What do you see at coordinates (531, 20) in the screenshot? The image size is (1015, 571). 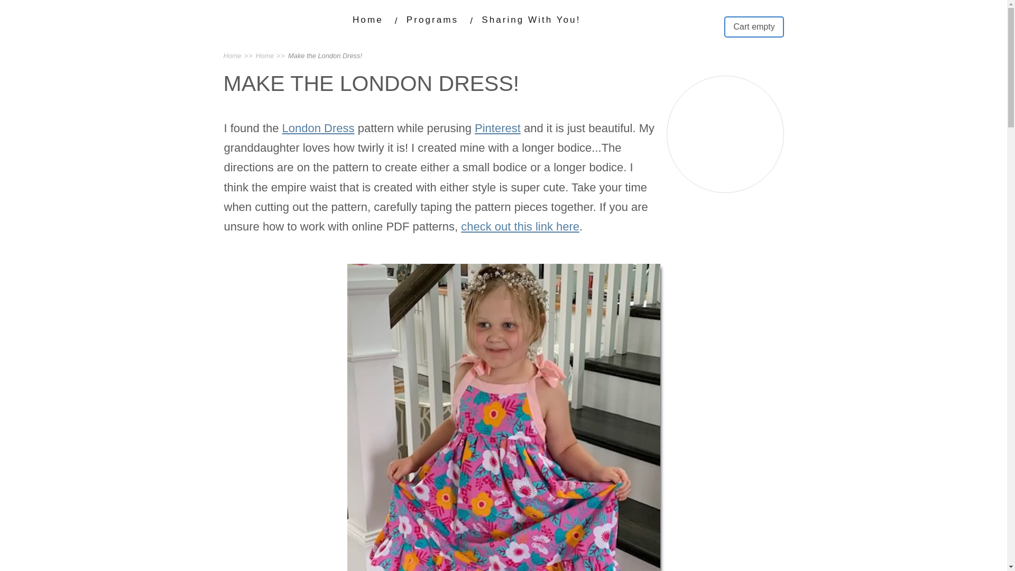 I see `Sharing With You!` at bounding box center [531, 20].